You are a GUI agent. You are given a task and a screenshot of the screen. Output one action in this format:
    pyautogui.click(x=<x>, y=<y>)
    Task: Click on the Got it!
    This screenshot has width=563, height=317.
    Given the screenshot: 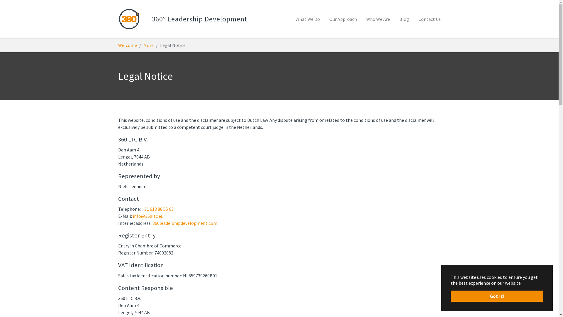 What is the action you would take?
    pyautogui.click(x=497, y=296)
    